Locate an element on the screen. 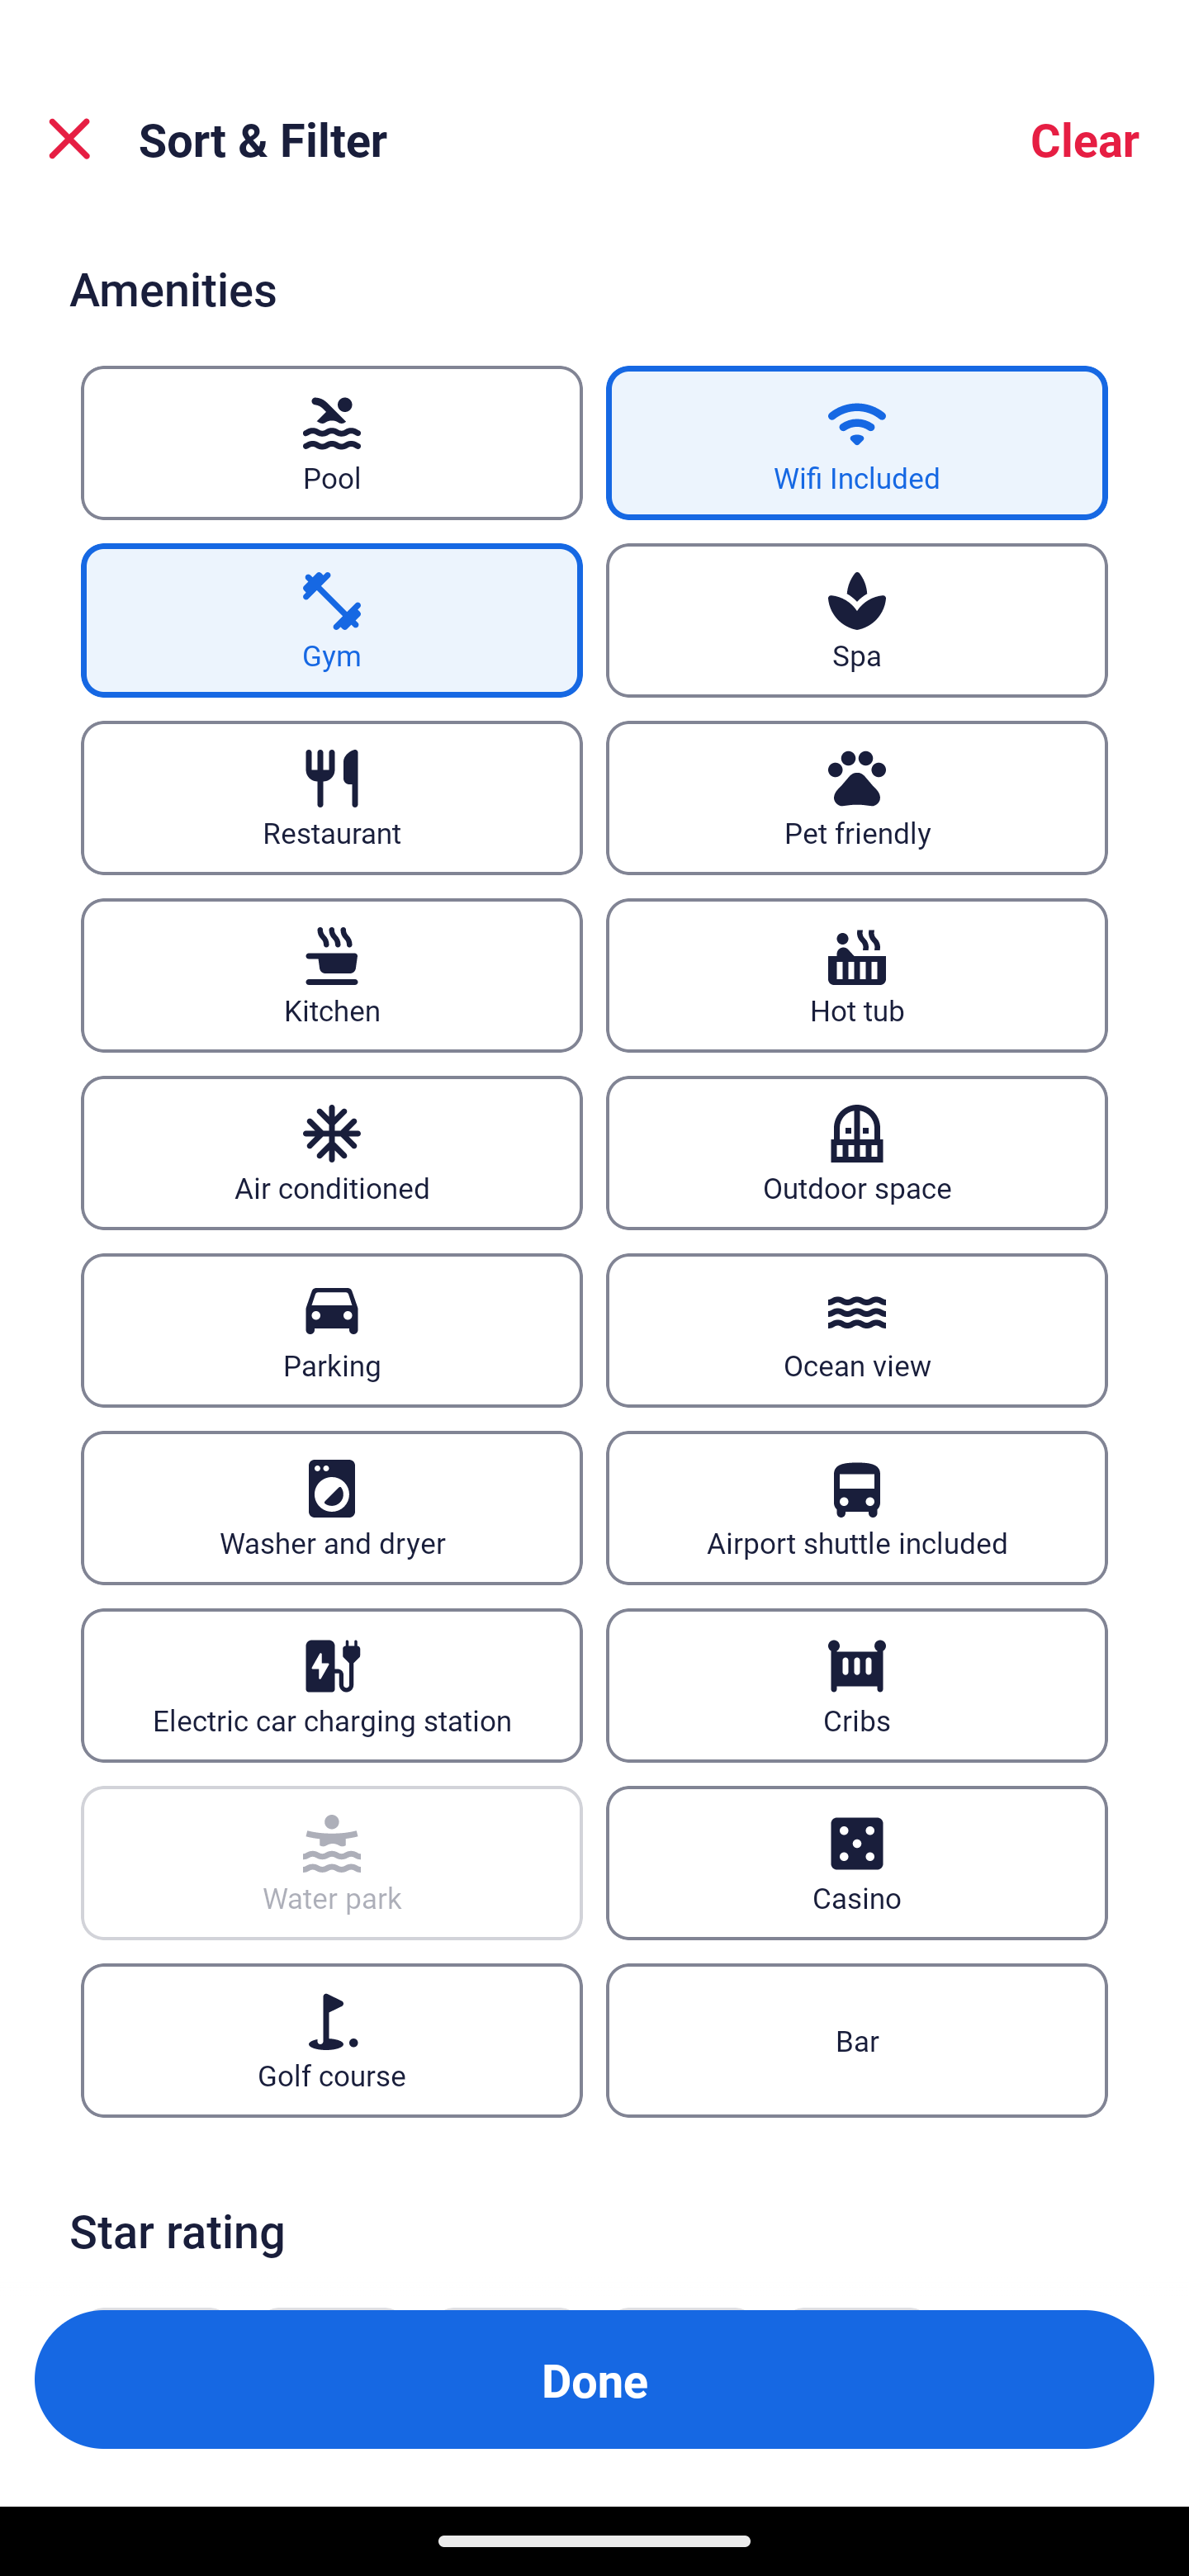  Golf course is located at coordinates (331, 2039).